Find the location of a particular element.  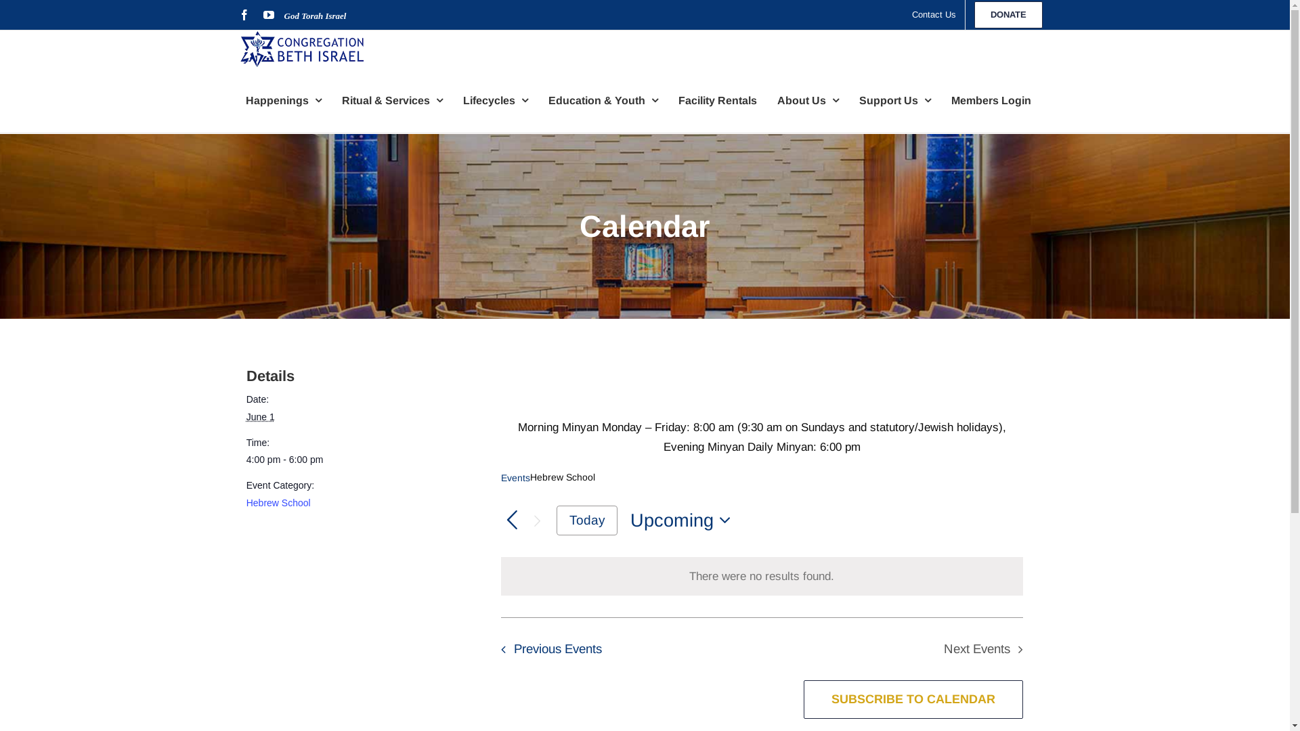

DONATE is located at coordinates (1009, 15).